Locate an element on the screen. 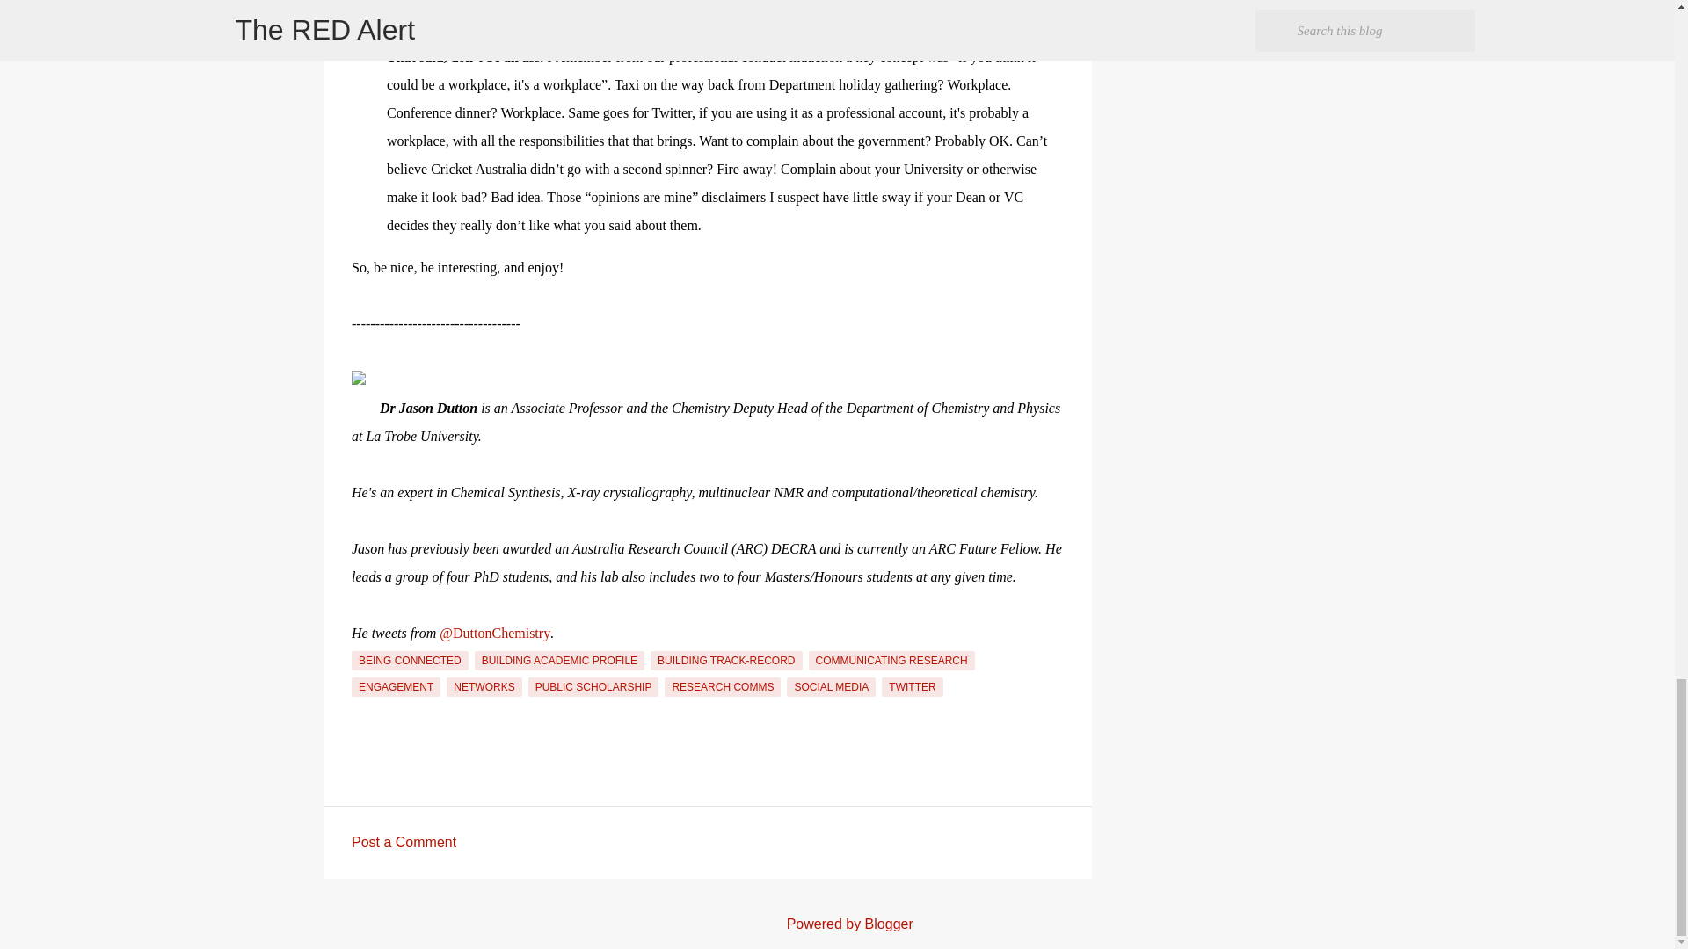 The image size is (1688, 949). ENGAGEMENT is located at coordinates (396, 687).